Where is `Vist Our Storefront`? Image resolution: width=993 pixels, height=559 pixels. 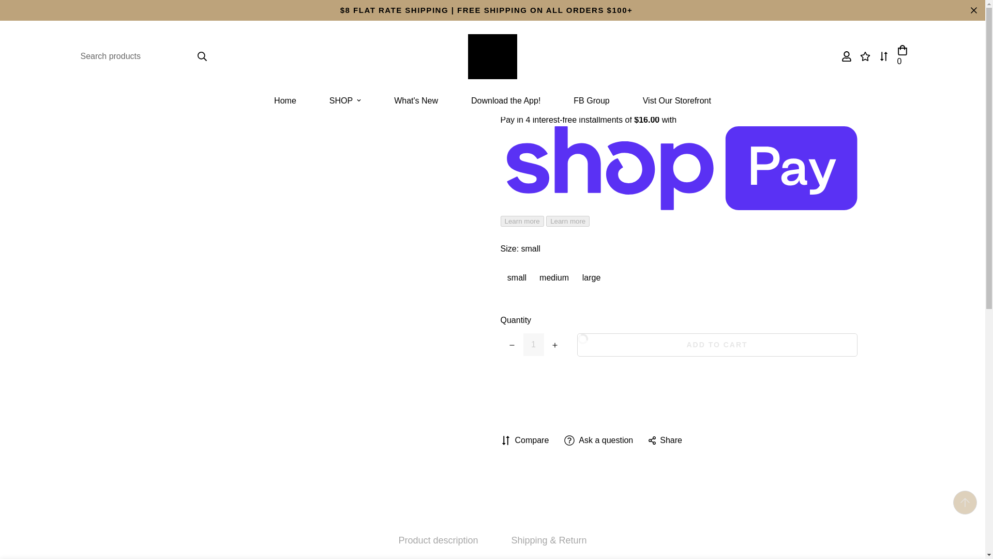
Vist Our Storefront is located at coordinates (677, 100).